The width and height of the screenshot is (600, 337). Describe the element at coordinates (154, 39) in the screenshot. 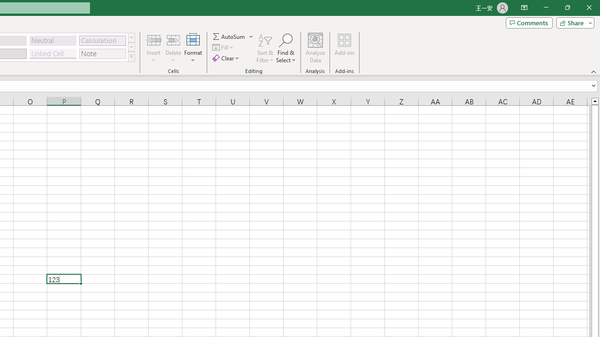

I see `Insert Cells` at that location.